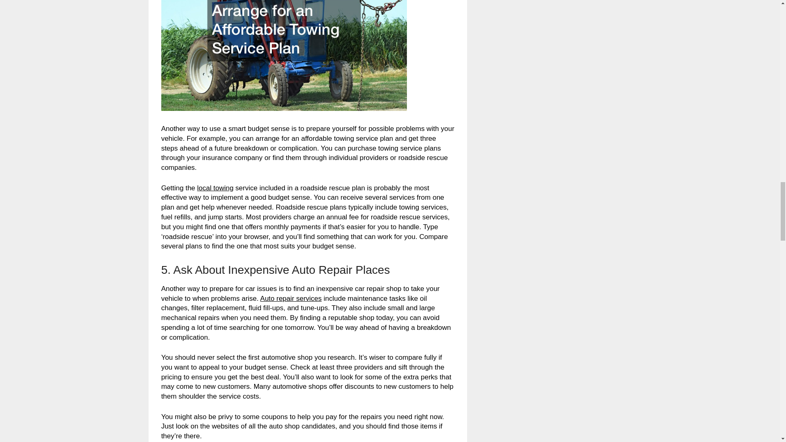  What do you see at coordinates (215, 188) in the screenshot?
I see `local towing` at bounding box center [215, 188].